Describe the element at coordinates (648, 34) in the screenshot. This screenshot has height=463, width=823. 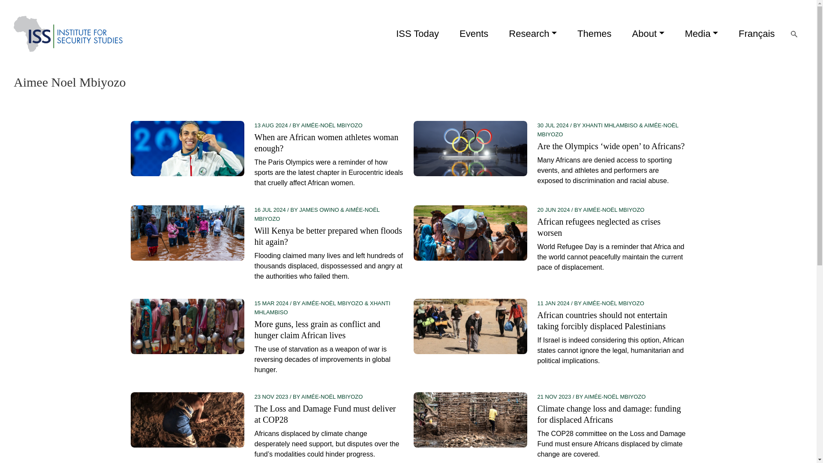
I see `About` at that location.